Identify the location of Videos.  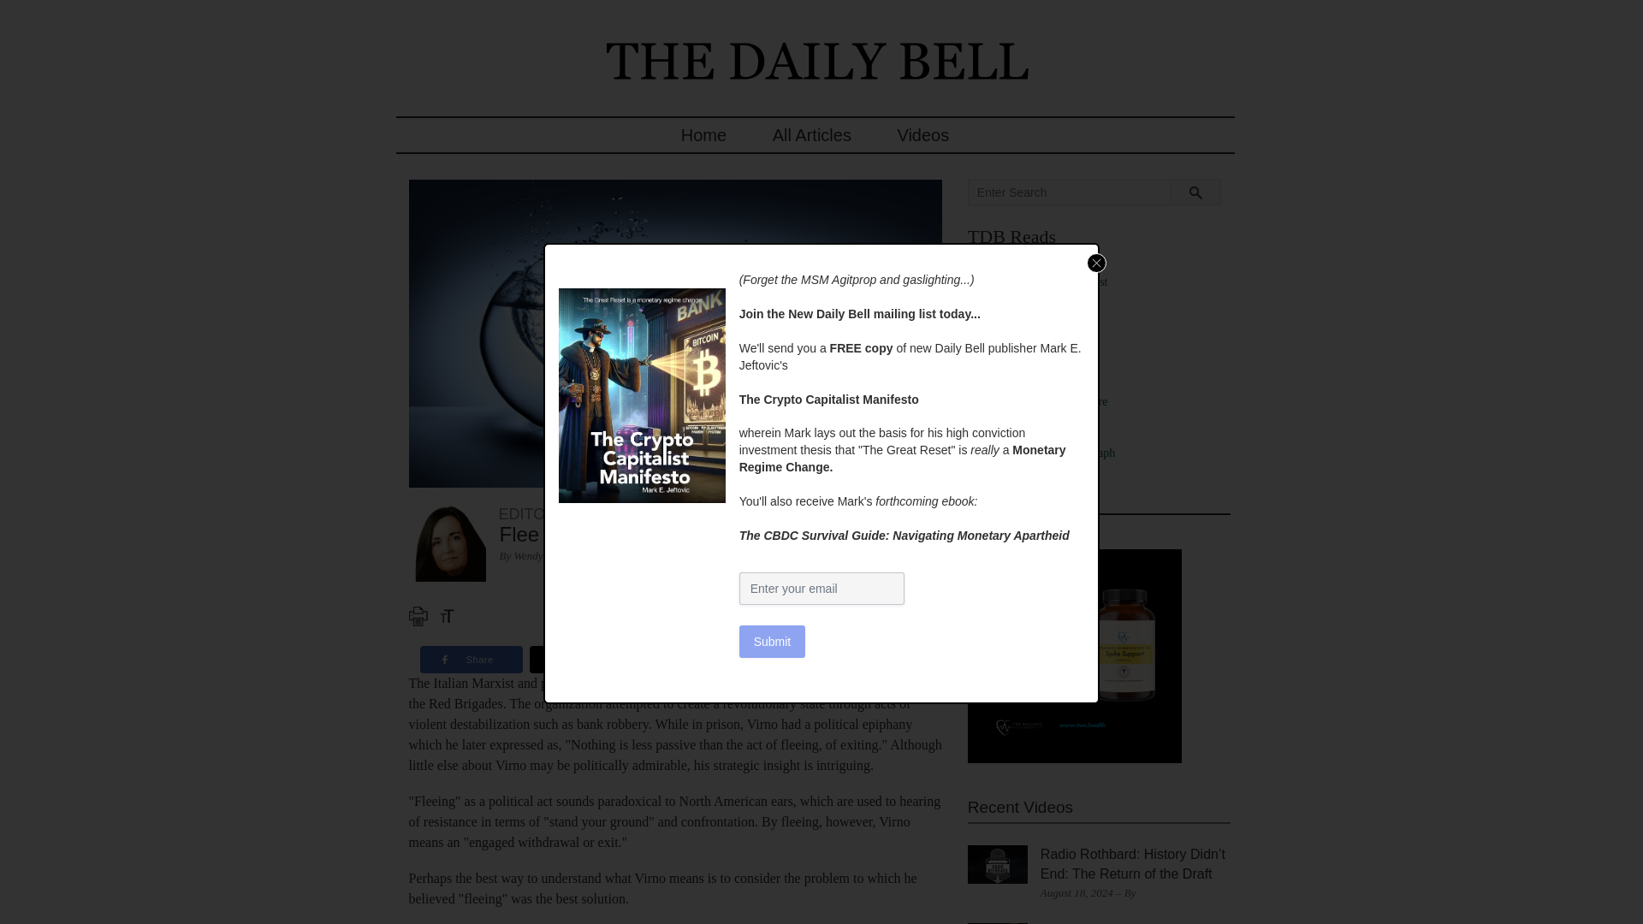
(922, 135).